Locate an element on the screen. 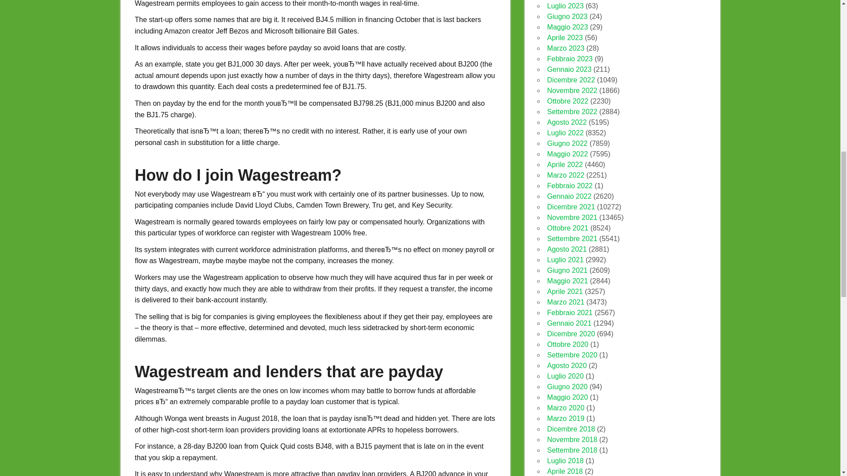  Maggio 2023 is located at coordinates (567, 27).